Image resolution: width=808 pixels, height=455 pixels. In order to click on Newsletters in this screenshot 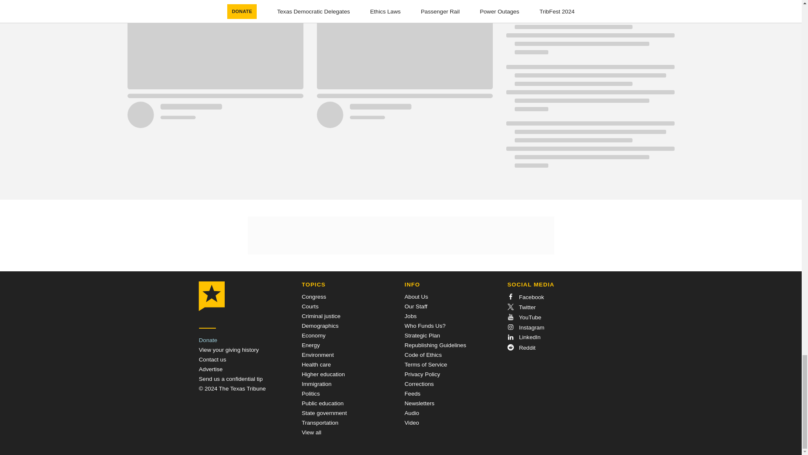, I will do `click(419, 404)`.